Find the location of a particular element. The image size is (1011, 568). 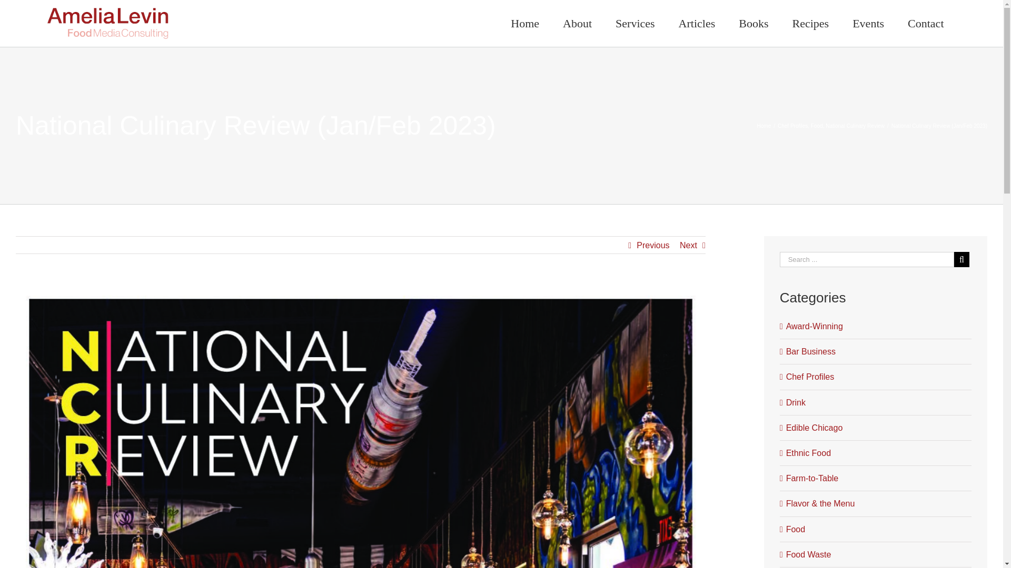

Previous is located at coordinates (653, 245).